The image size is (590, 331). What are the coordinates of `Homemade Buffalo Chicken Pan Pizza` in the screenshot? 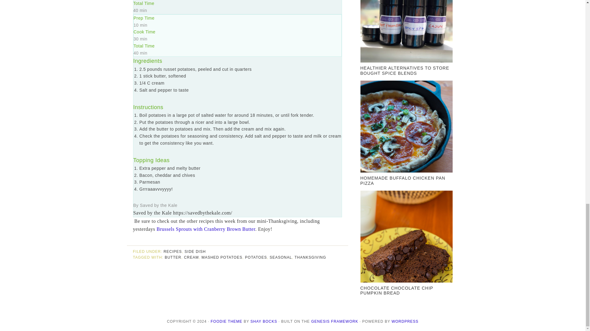 It's located at (403, 181).